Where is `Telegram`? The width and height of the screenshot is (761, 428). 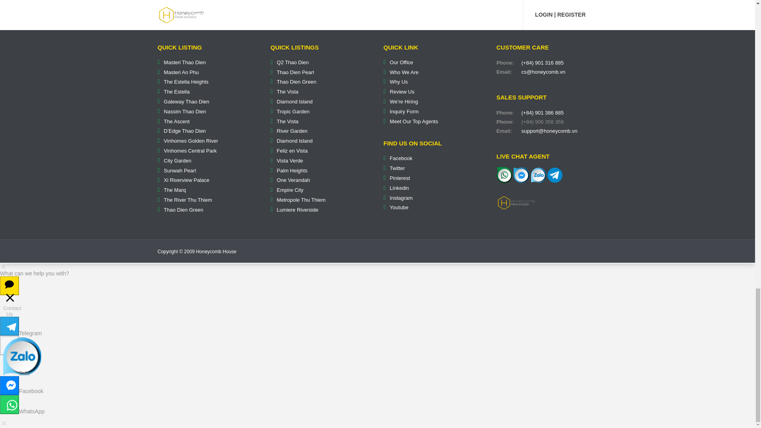
Telegram is located at coordinates (554, 175).